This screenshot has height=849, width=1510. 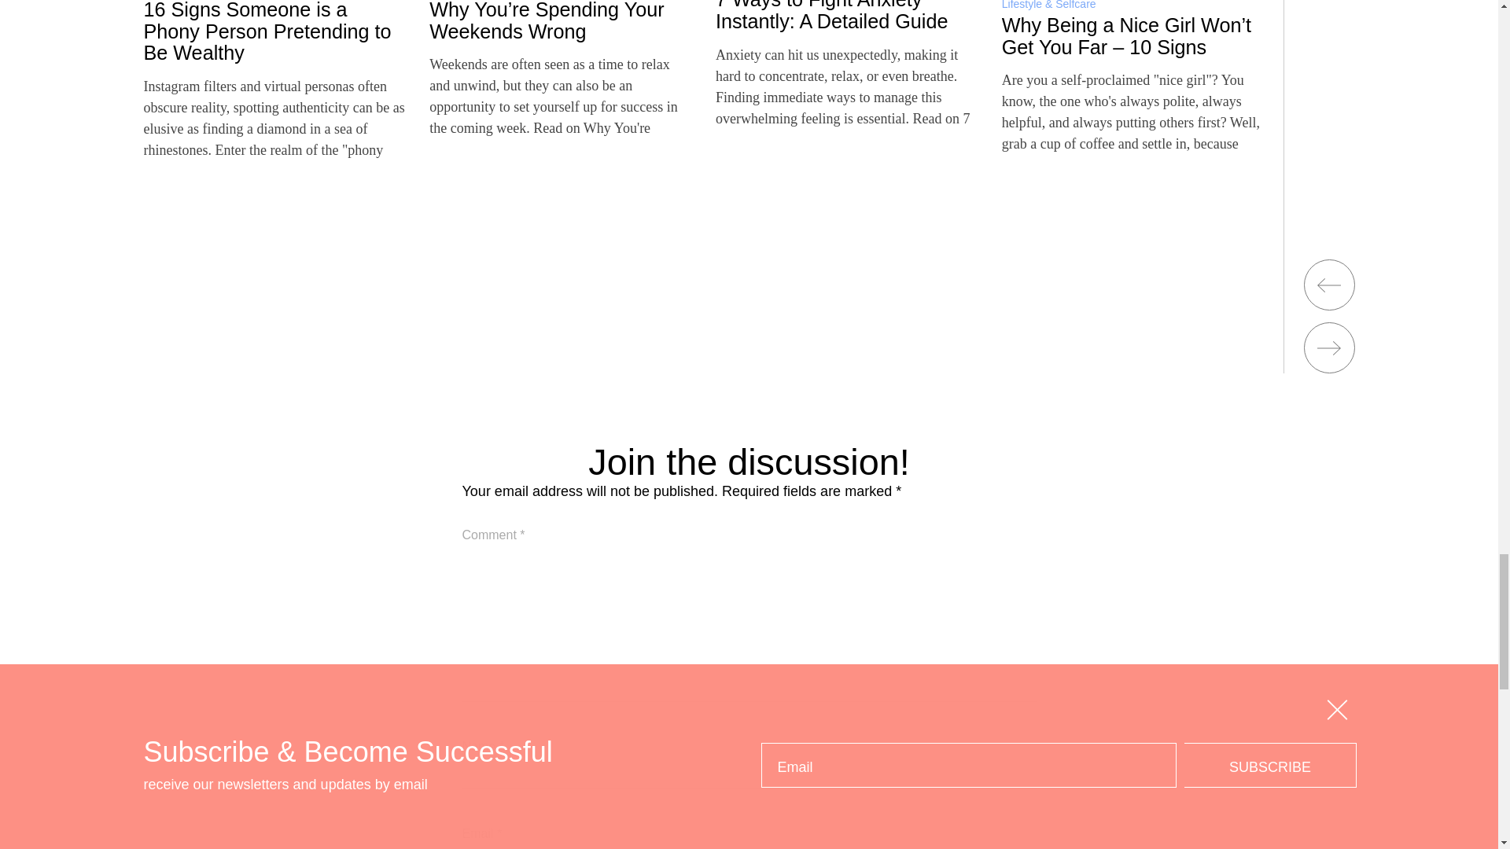 I want to click on 7 Ways to Fight Anxiety Instantly: A Detailed Guide, so click(x=832, y=16).